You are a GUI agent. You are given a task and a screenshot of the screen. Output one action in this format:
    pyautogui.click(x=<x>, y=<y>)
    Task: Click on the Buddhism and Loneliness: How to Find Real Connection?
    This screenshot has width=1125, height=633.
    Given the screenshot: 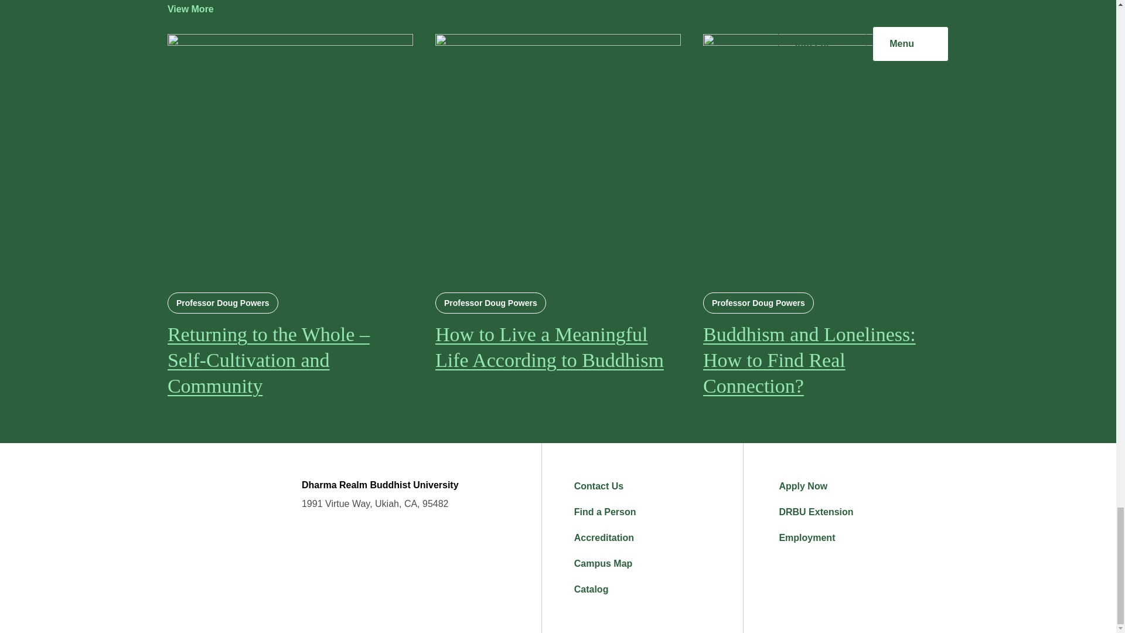 What is the action you would take?
    pyautogui.click(x=826, y=360)
    